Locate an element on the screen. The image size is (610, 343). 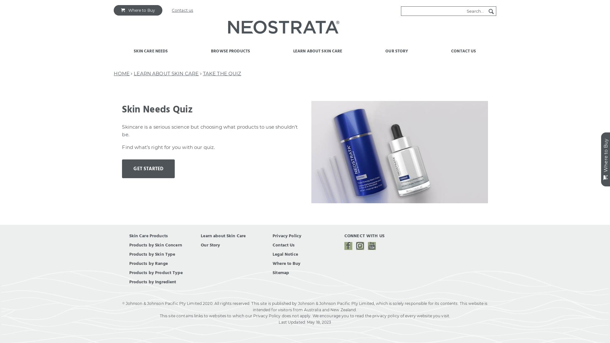
HOME is located at coordinates (122, 74).